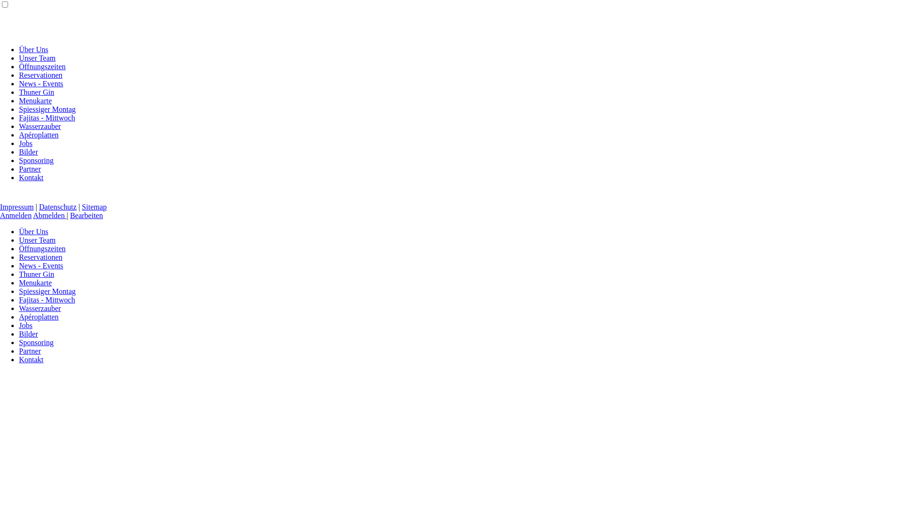  I want to click on Anmelden, so click(16, 215).